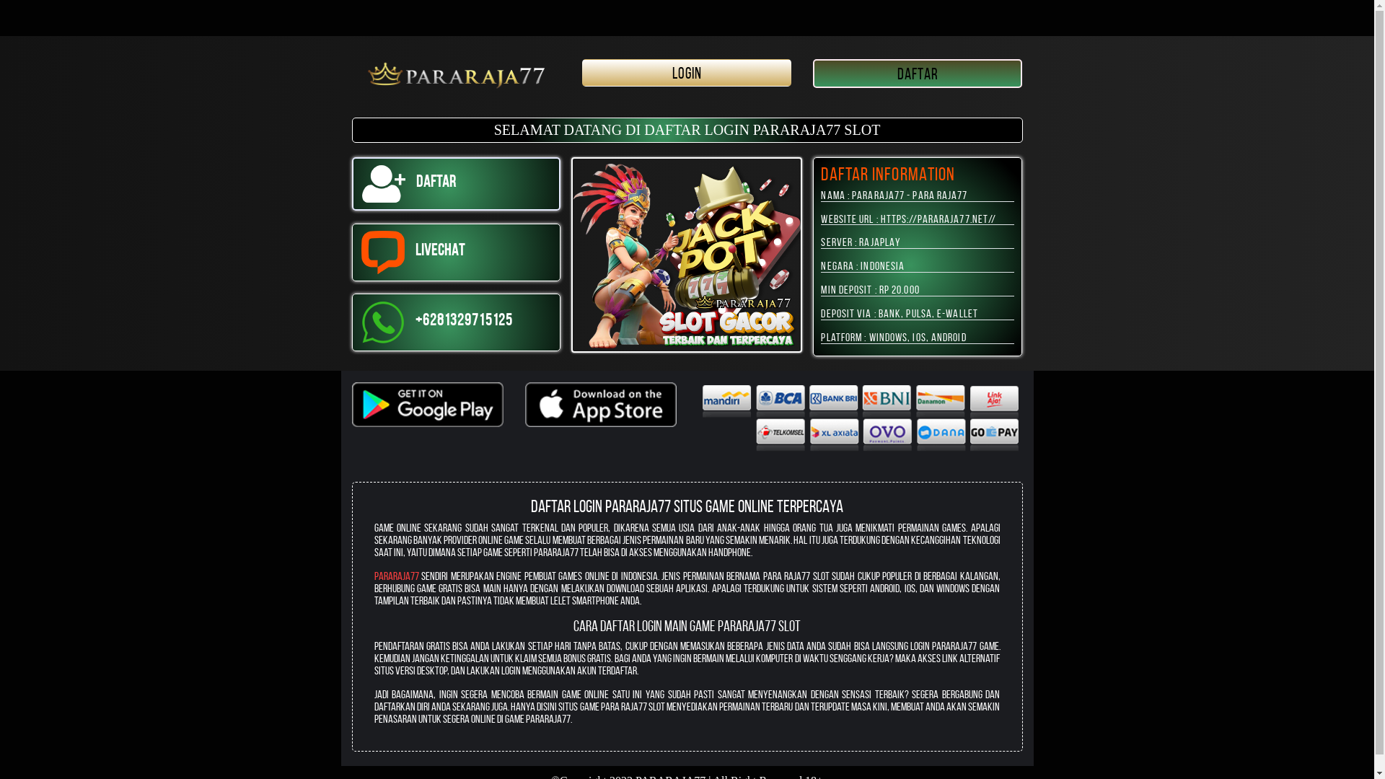 The height and width of the screenshot is (779, 1385). I want to click on LOGIN, so click(687, 73).